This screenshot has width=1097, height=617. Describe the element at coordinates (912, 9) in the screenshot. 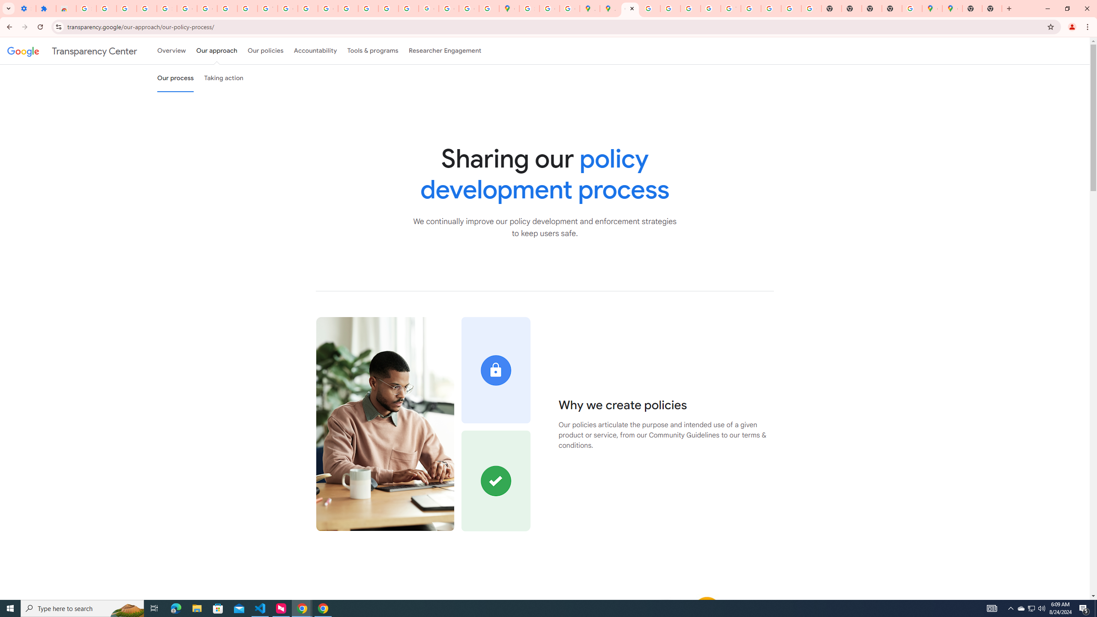

I see `Use Google Maps in Space - Google Maps Help` at that location.